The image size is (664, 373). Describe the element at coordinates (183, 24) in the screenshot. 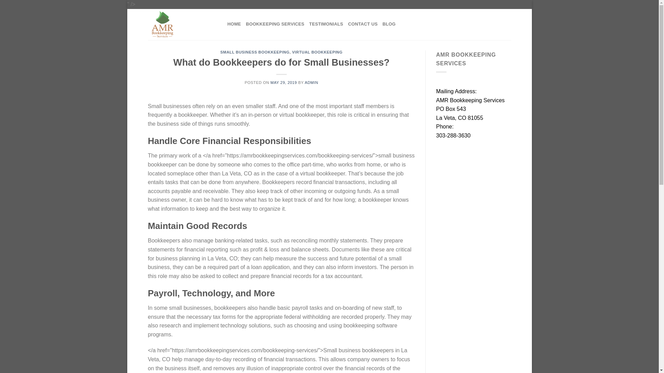

I see `AMR Bookkeeping Services - AMR Bookkeeping Services` at that location.